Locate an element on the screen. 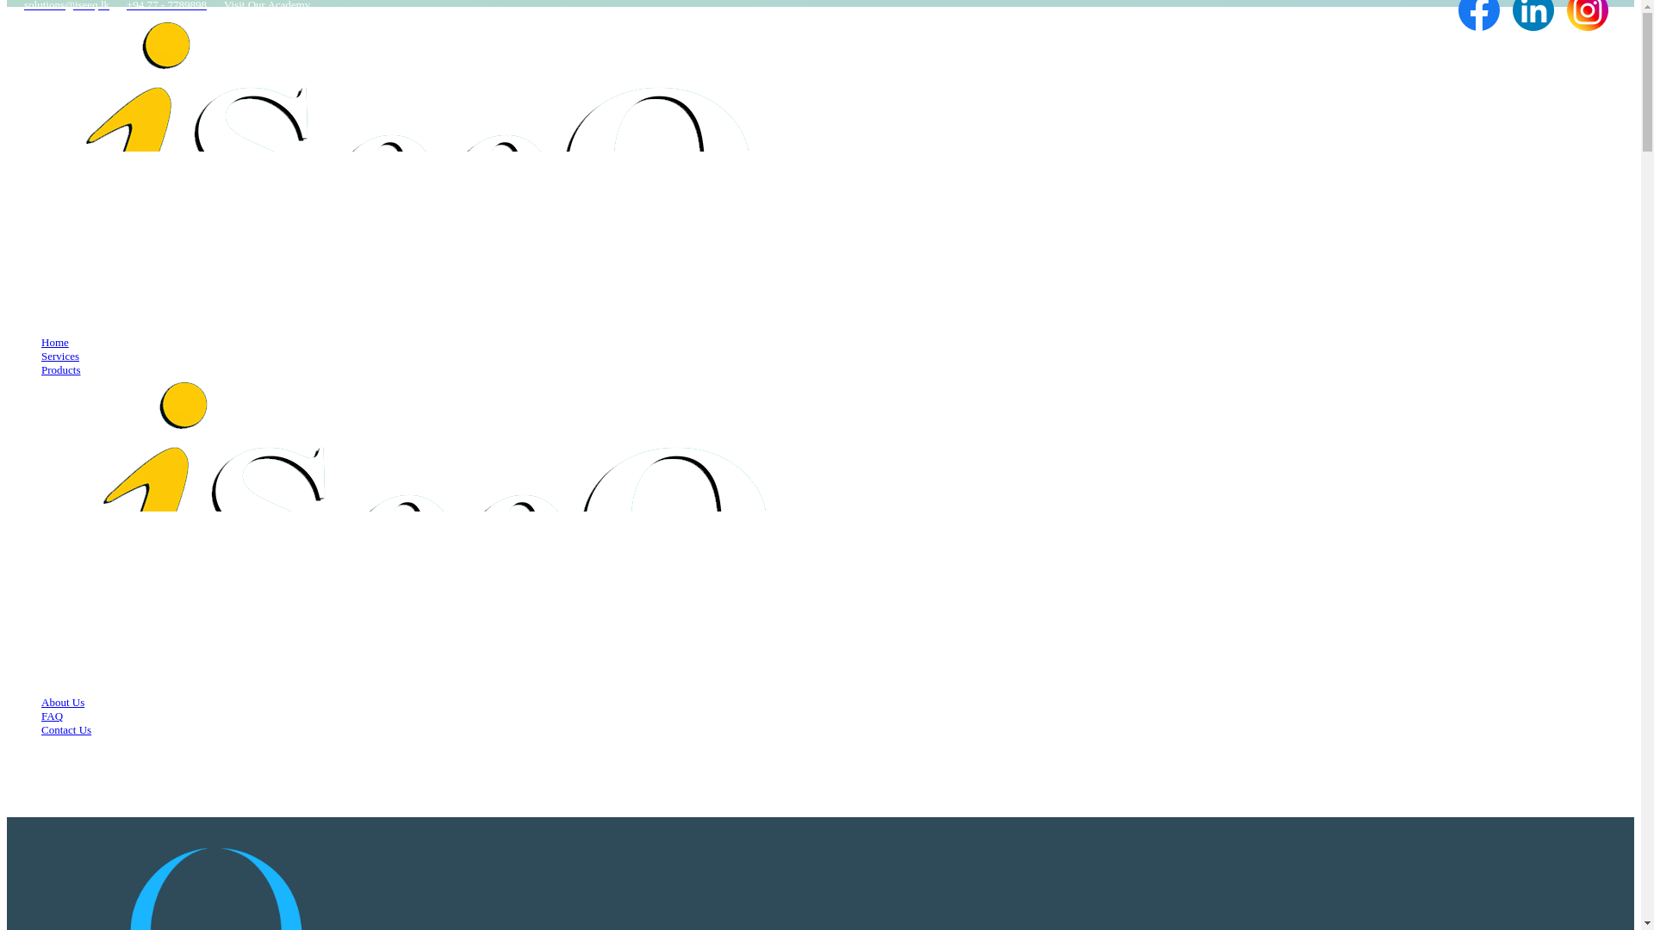 Image resolution: width=1654 pixels, height=930 pixels. Visit Our Academy is located at coordinates (267, 5).